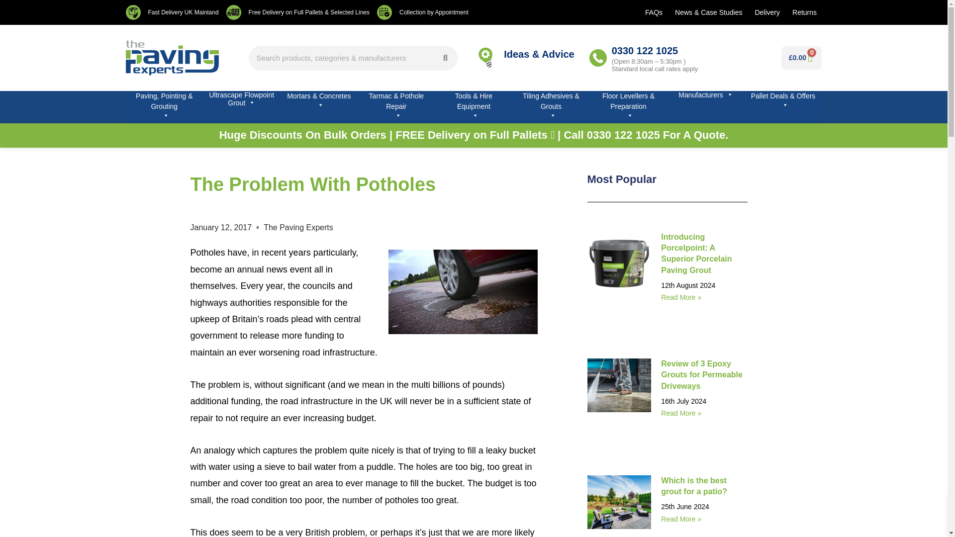 This screenshot has height=537, width=955. I want to click on Search, so click(445, 58).